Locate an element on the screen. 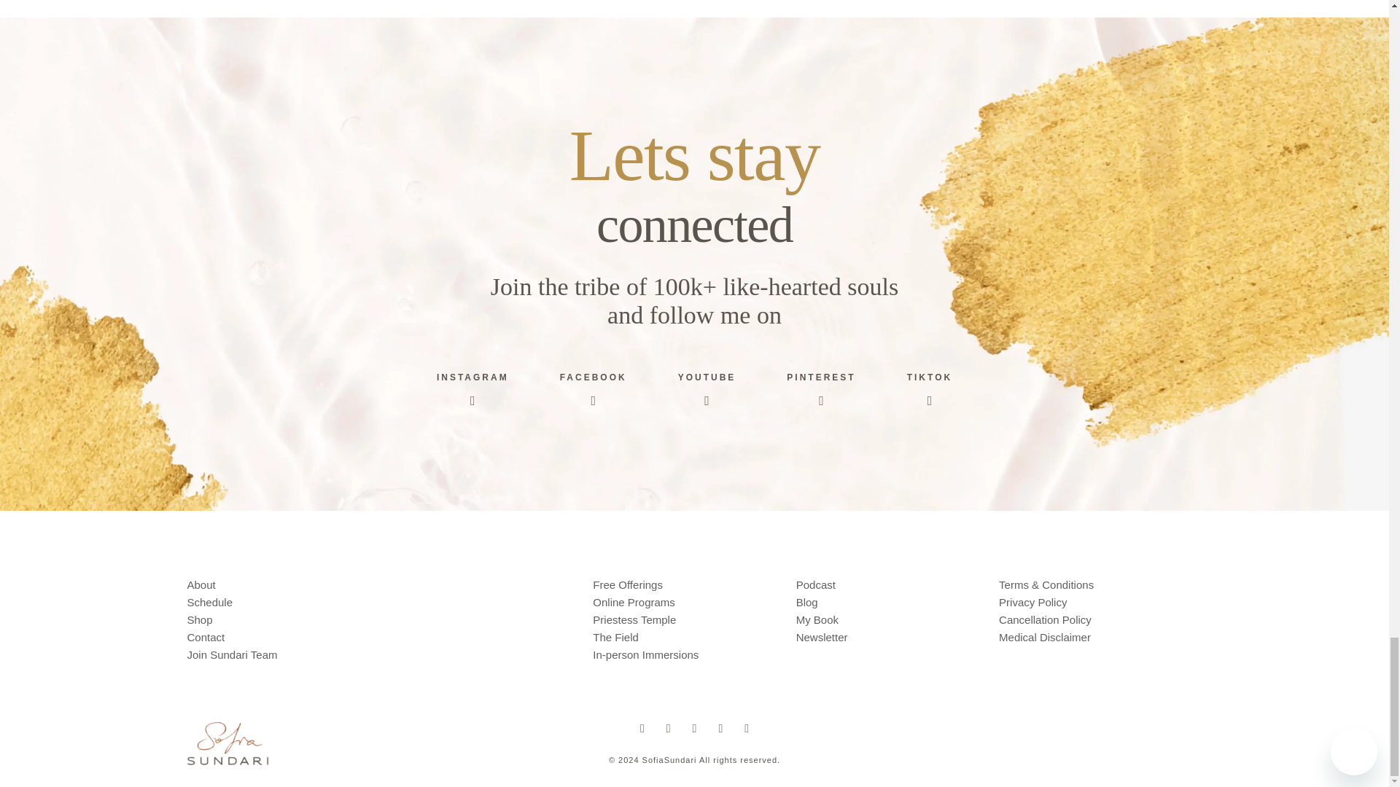  PINTEREST is located at coordinates (821, 391).